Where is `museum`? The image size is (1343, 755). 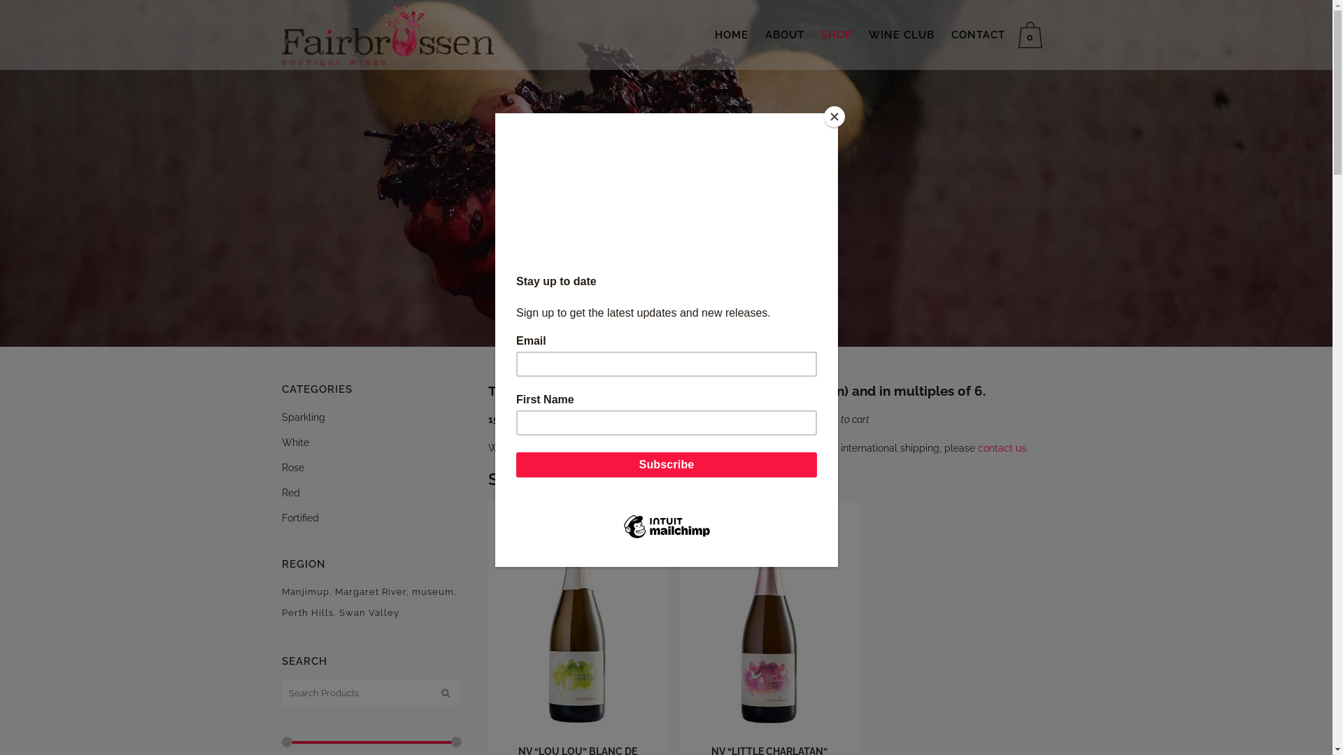 museum is located at coordinates (434, 592).